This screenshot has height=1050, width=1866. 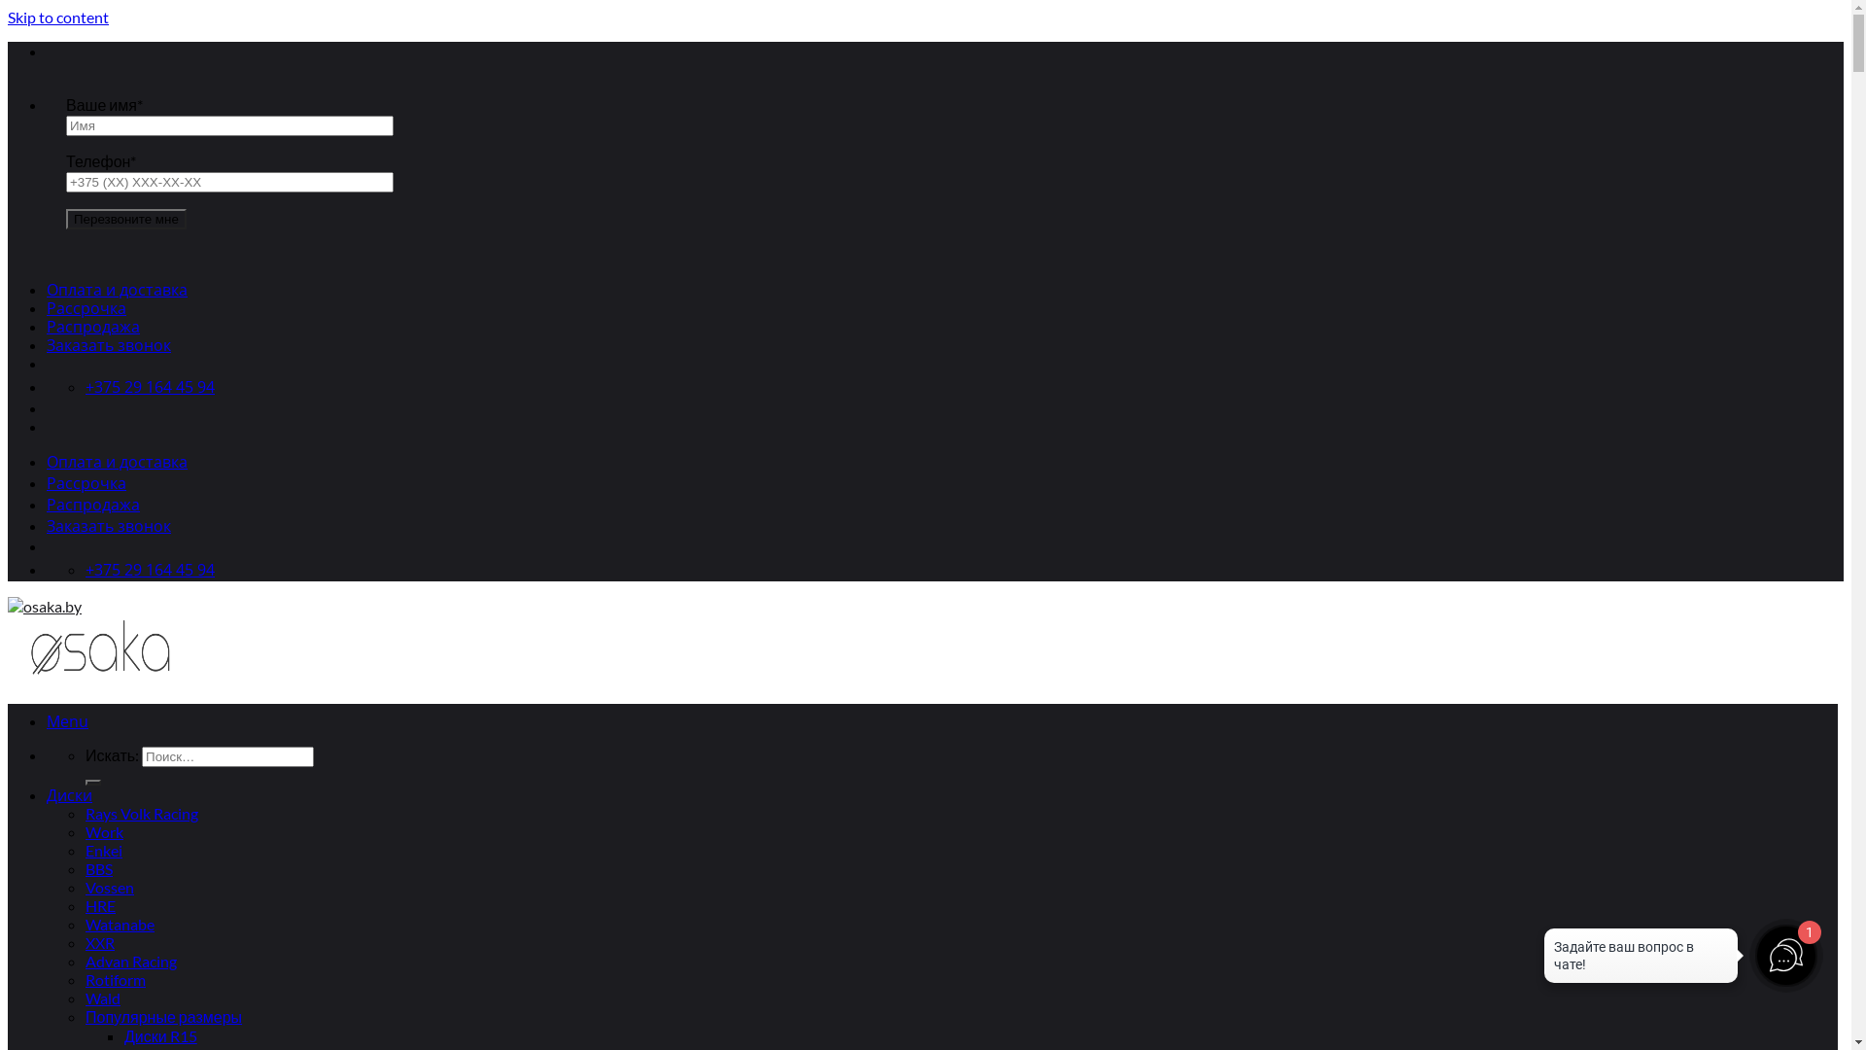 I want to click on HRE, so click(x=101, y=906).